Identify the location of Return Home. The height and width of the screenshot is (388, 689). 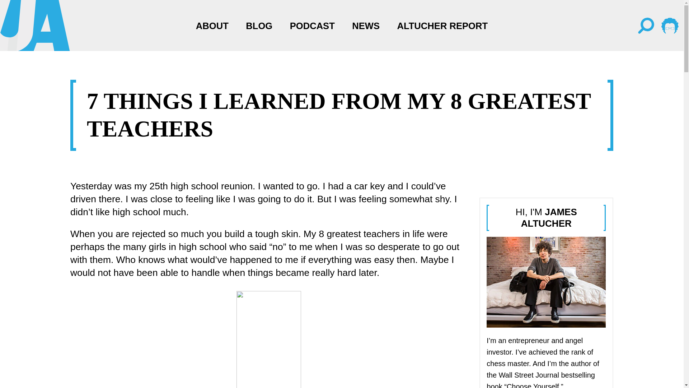
(68, 26).